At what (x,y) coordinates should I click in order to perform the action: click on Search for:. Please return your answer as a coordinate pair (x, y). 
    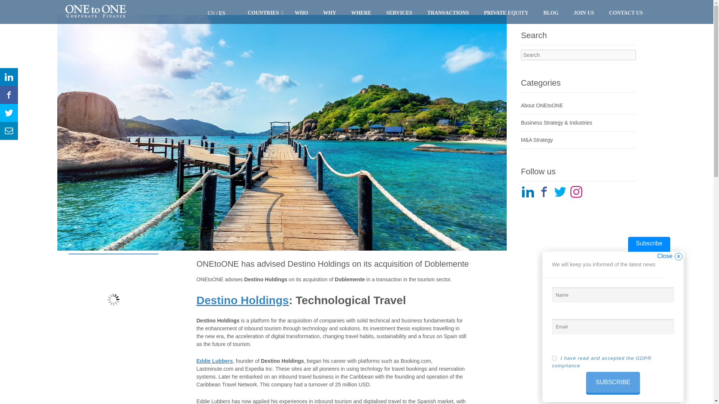
    Looking at the image, I should click on (578, 55).